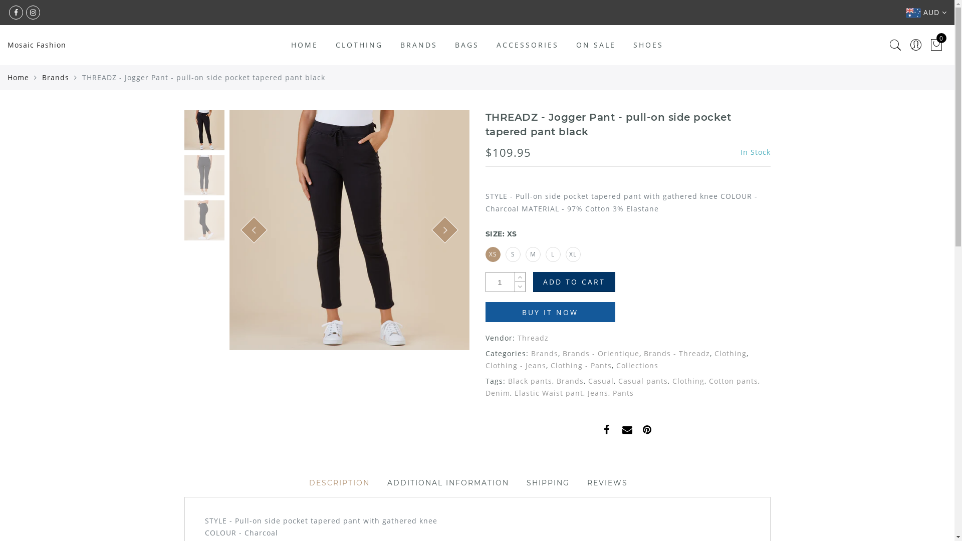  What do you see at coordinates (18, 77) in the screenshot?
I see `Home` at bounding box center [18, 77].